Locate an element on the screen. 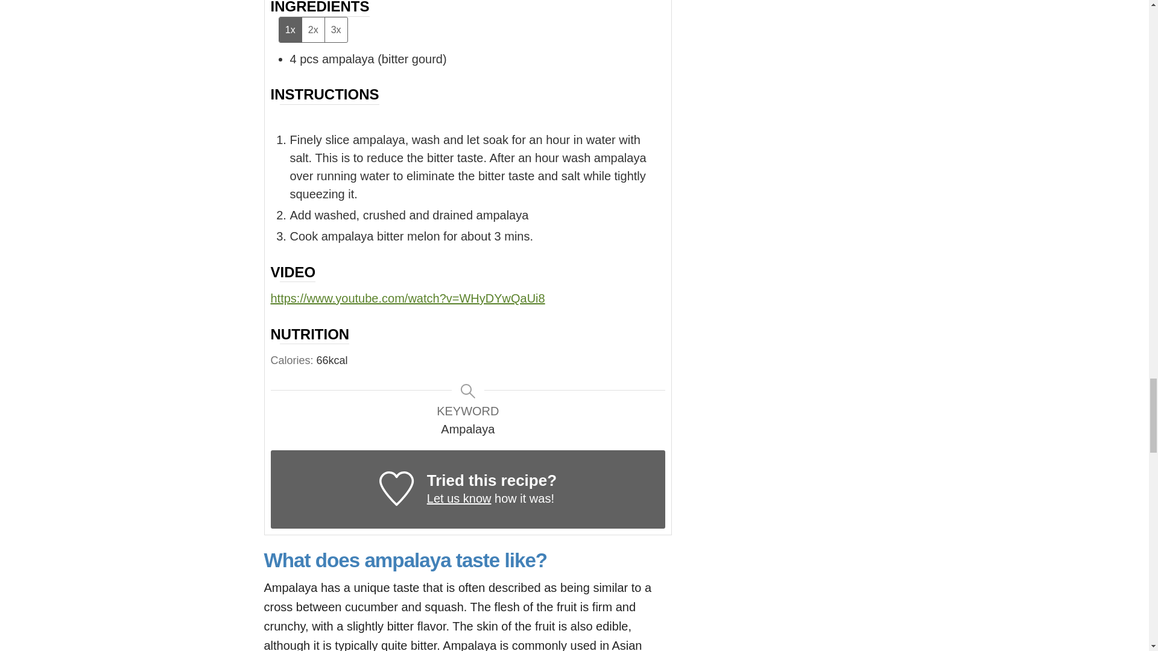  3x is located at coordinates (335, 29).